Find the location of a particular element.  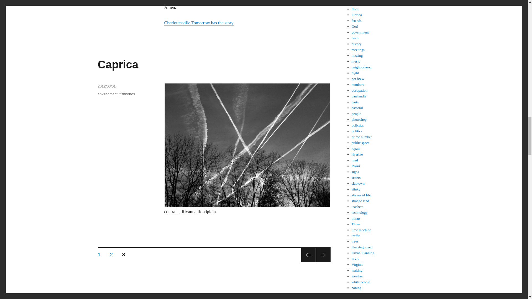

environment is located at coordinates (198, 23).